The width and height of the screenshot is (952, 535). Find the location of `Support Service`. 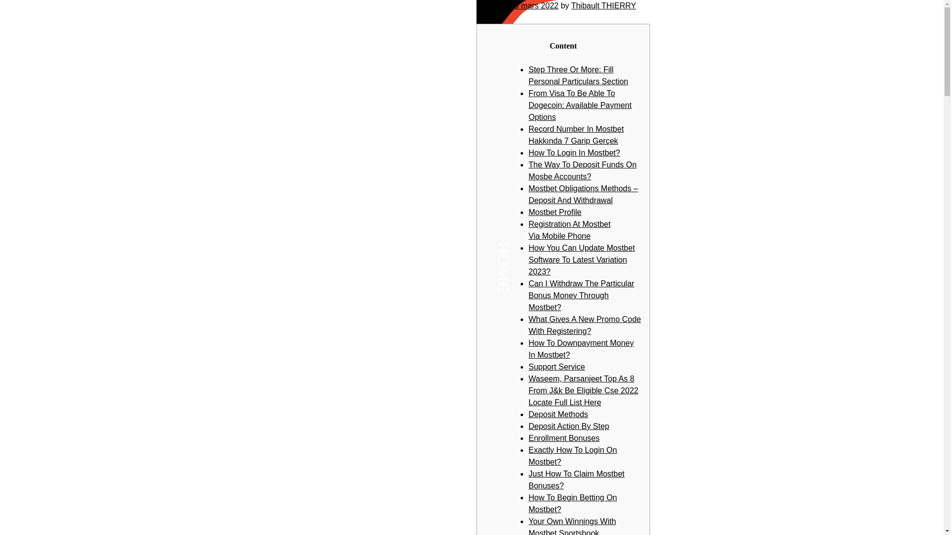

Support Service is located at coordinates (556, 367).